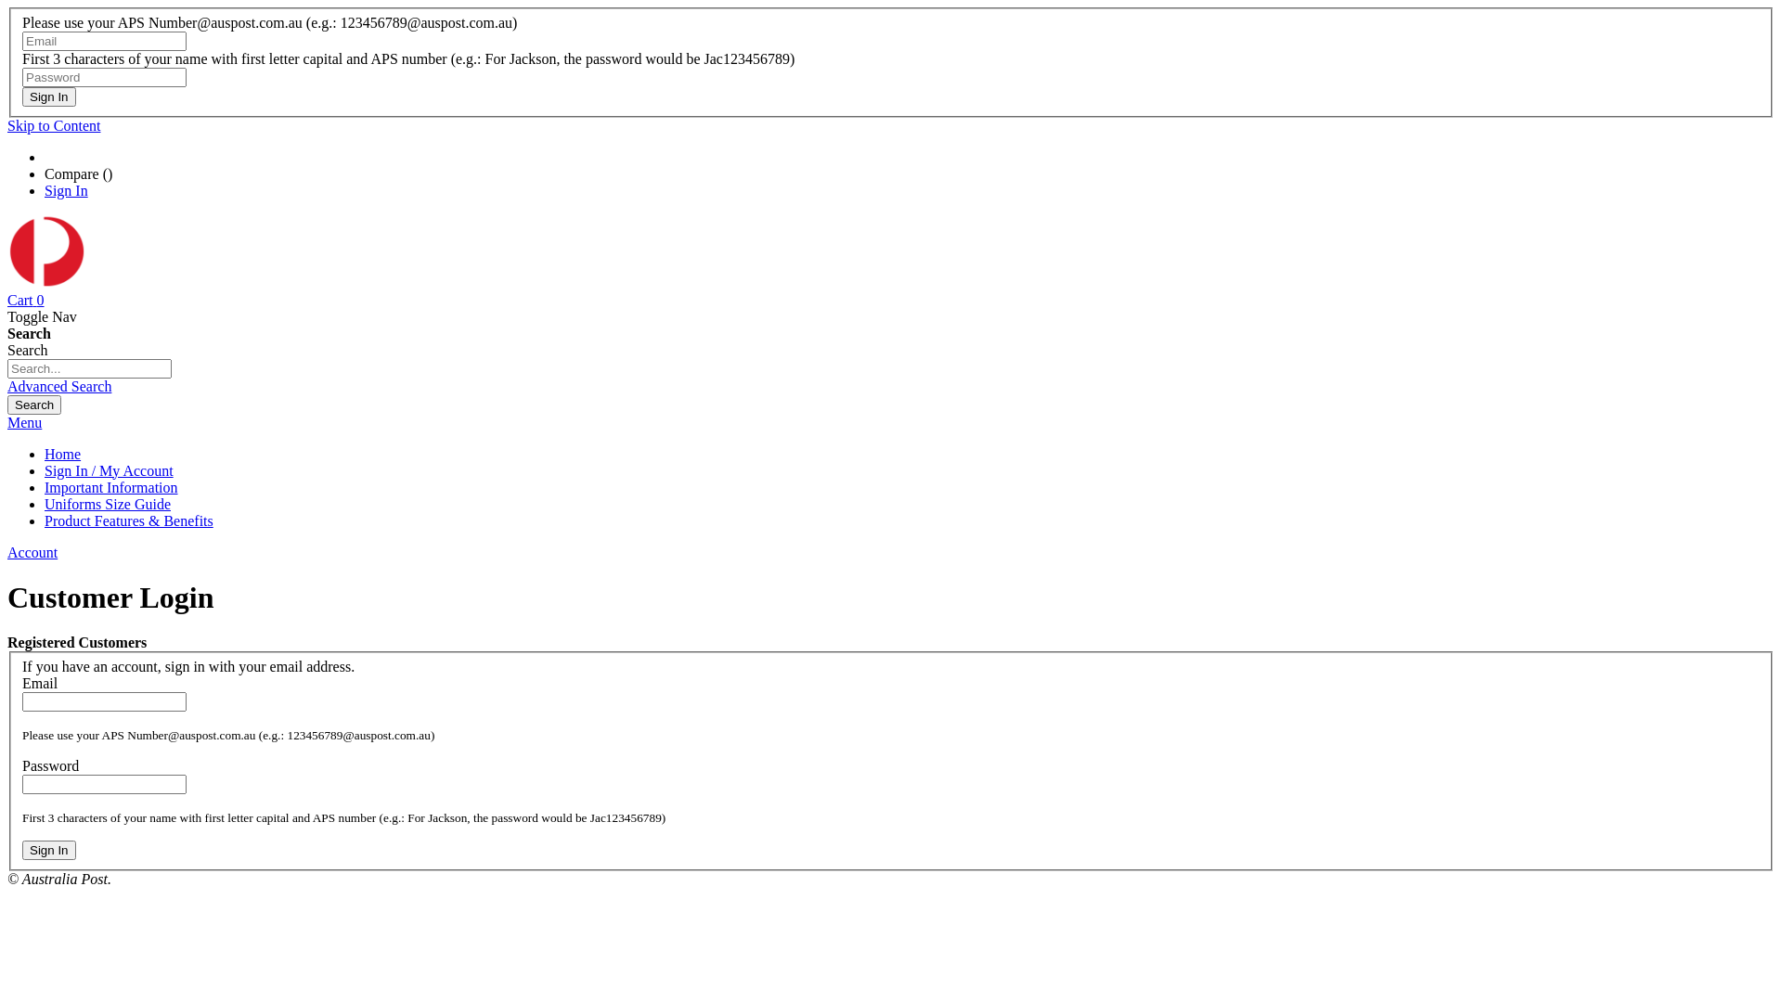 The image size is (1782, 1002). What do you see at coordinates (59, 386) in the screenshot?
I see `Advanced Search` at bounding box center [59, 386].